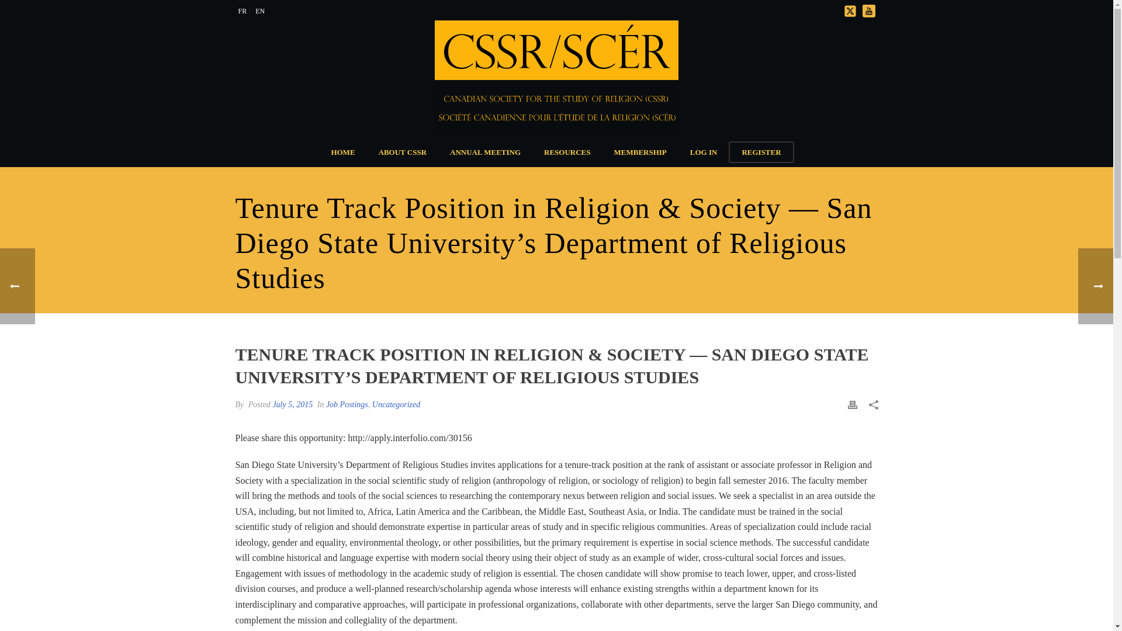  What do you see at coordinates (260, 11) in the screenshot?
I see `EN` at bounding box center [260, 11].